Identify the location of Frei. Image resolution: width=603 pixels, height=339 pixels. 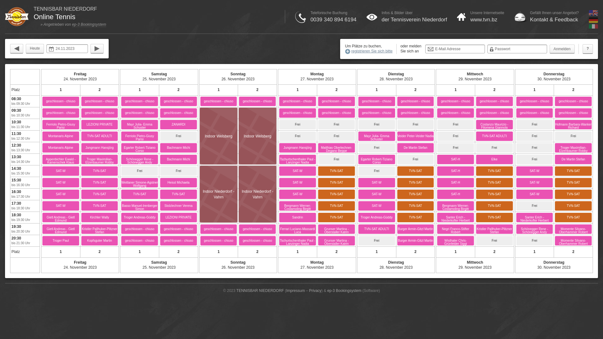
(573, 136).